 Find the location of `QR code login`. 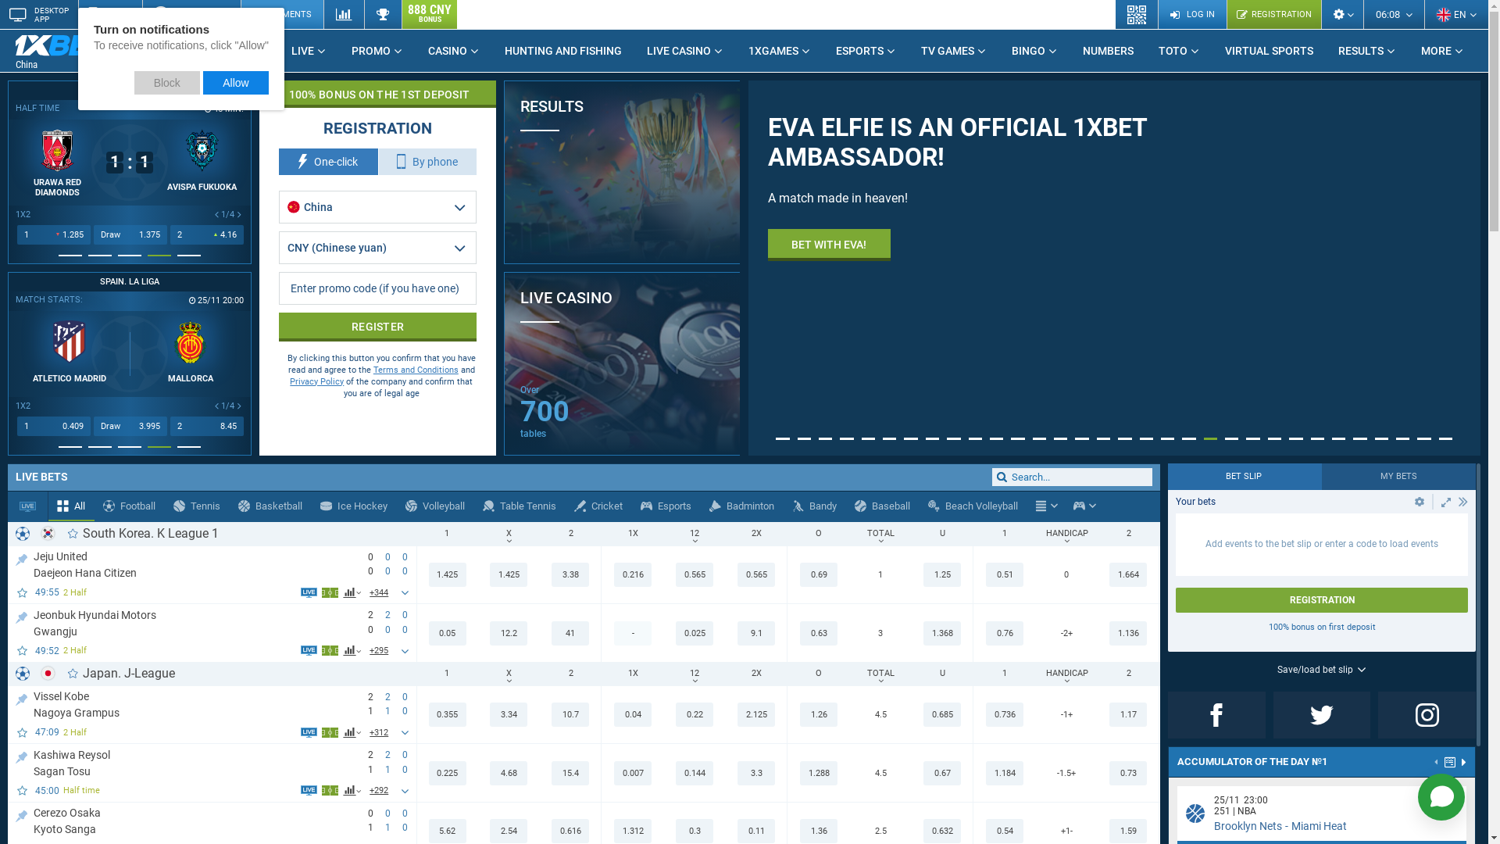

QR code login is located at coordinates (1137, 14).